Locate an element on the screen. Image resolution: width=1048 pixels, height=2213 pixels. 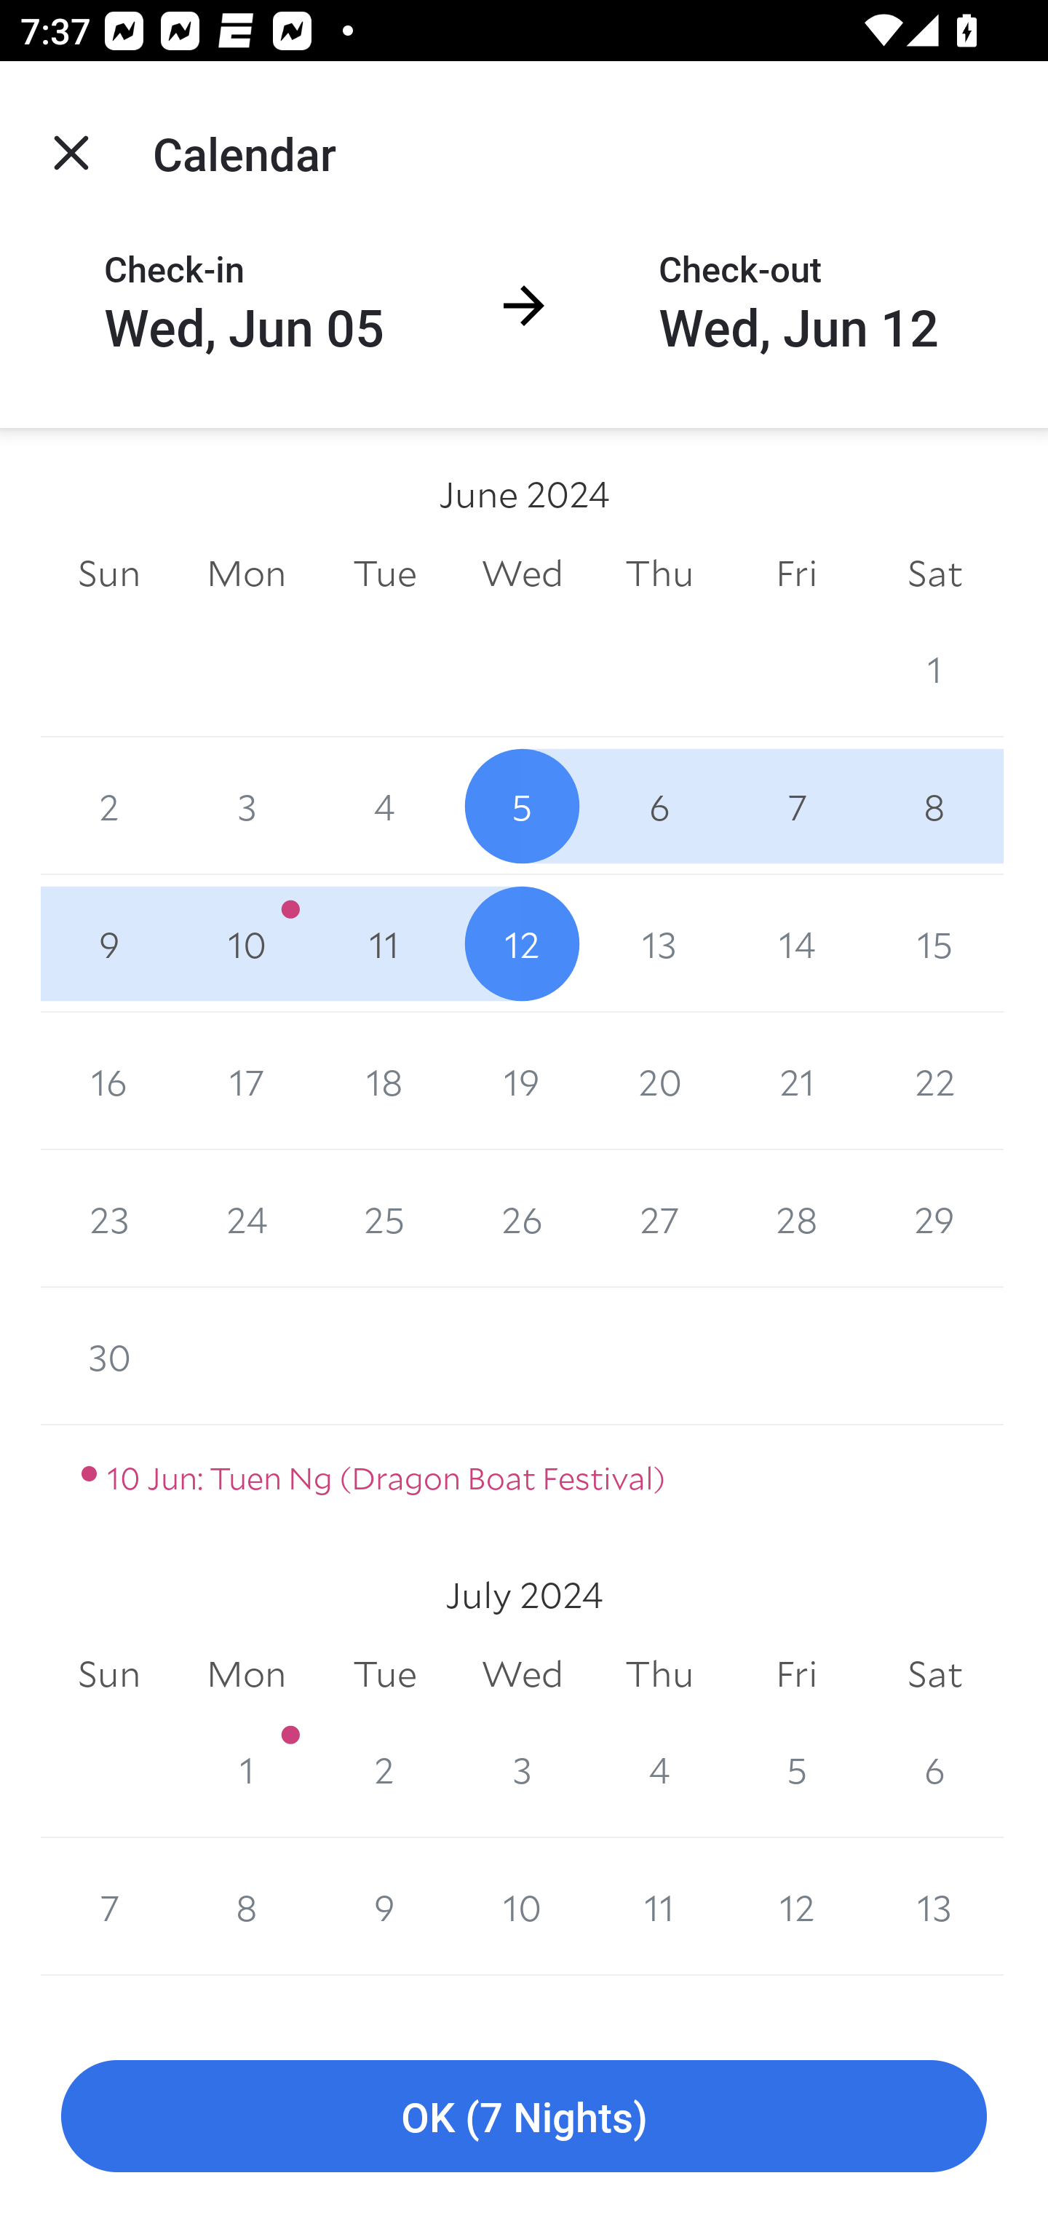
Wed is located at coordinates (523, 1674).